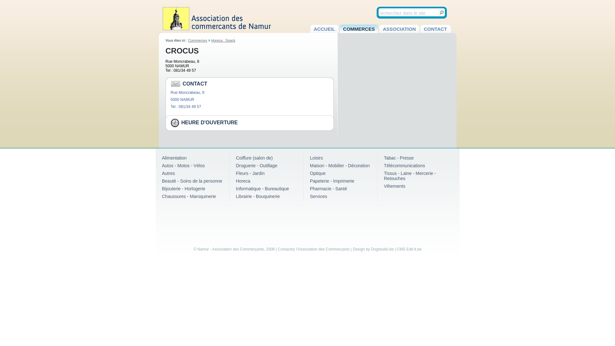 The width and height of the screenshot is (615, 346). I want to click on Optique, so click(318, 173).